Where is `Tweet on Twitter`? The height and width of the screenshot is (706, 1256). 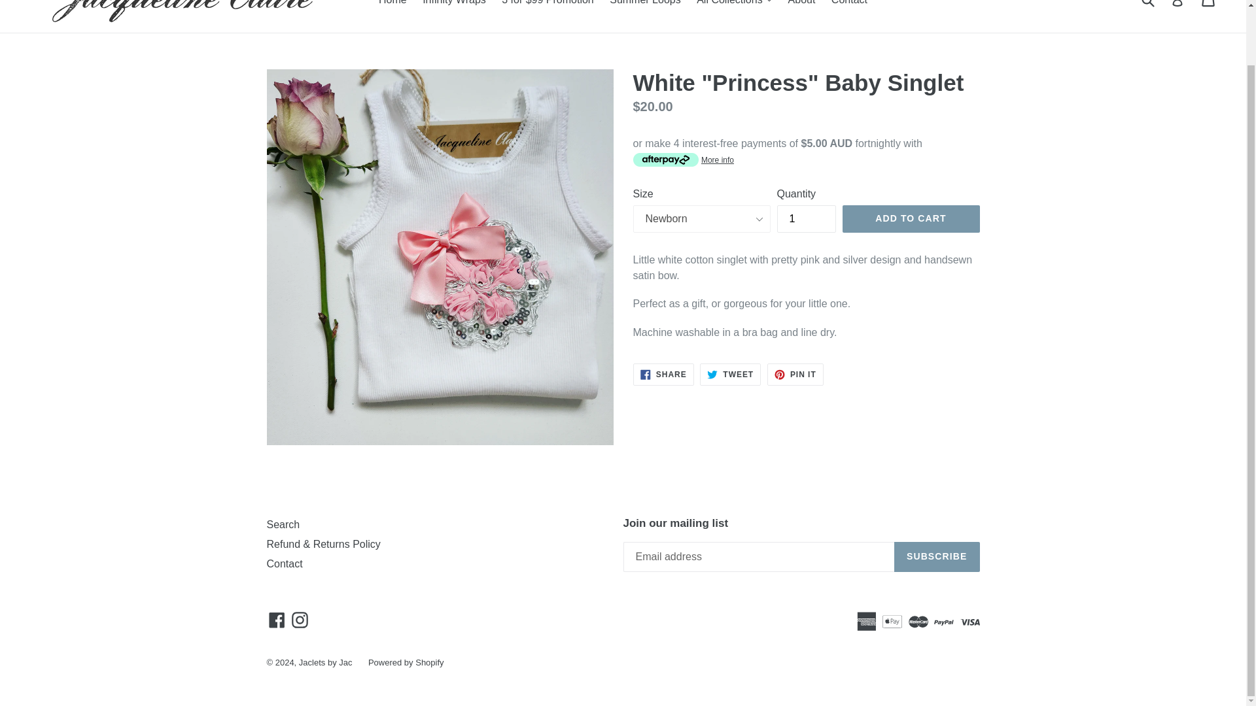
Tweet on Twitter is located at coordinates (730, 374).